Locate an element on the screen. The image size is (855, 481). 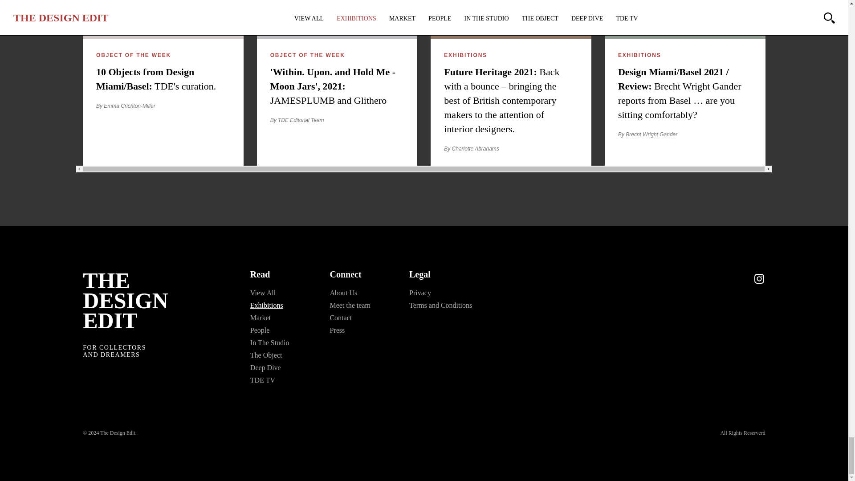
Exhibitions is located at coordinates (266, 305).